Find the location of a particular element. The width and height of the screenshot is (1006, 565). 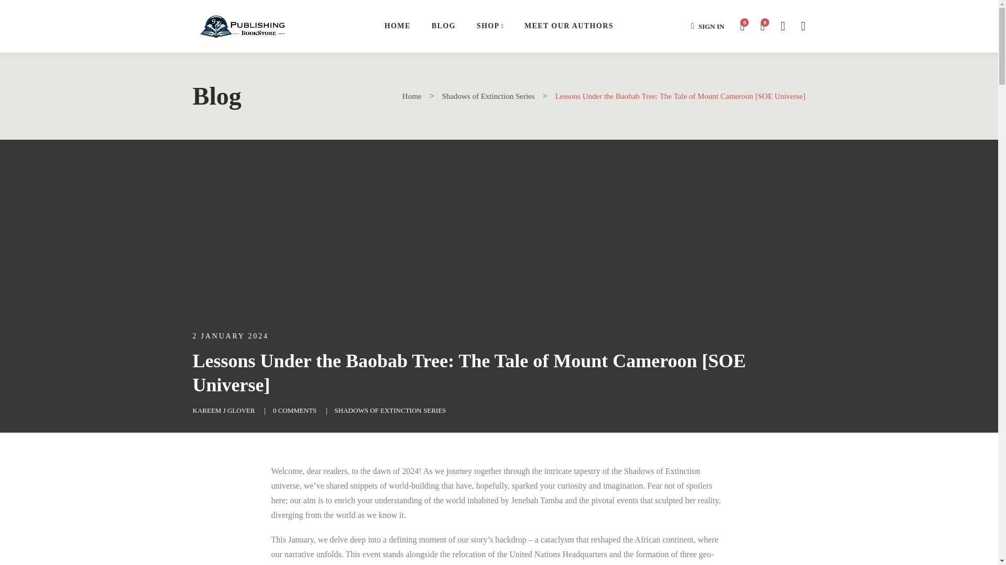

Shadows of Extinction Series is located at coordinates (488, 96).